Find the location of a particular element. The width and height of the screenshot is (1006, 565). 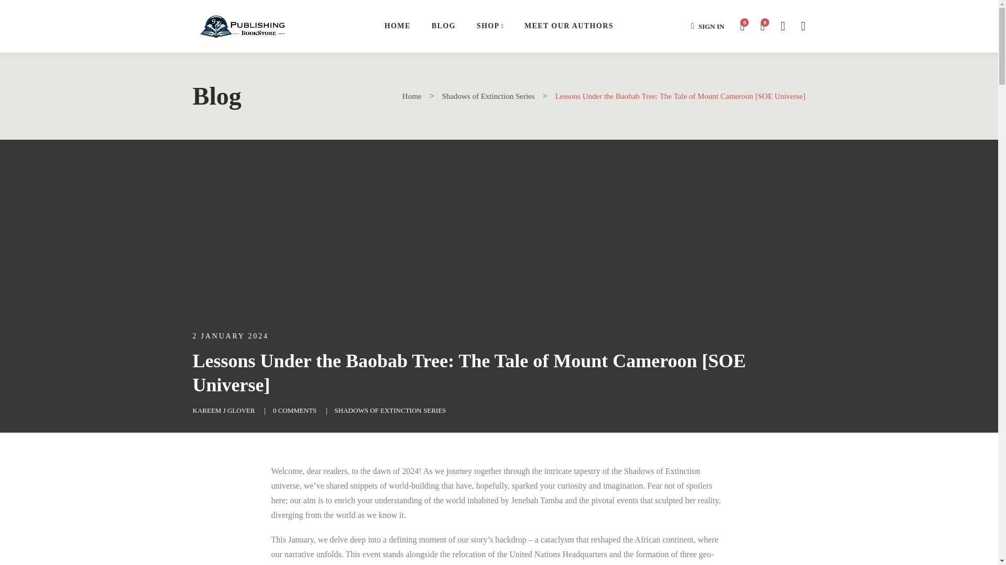

Shadows of Extinction Series is located at coordinates (488, 96).